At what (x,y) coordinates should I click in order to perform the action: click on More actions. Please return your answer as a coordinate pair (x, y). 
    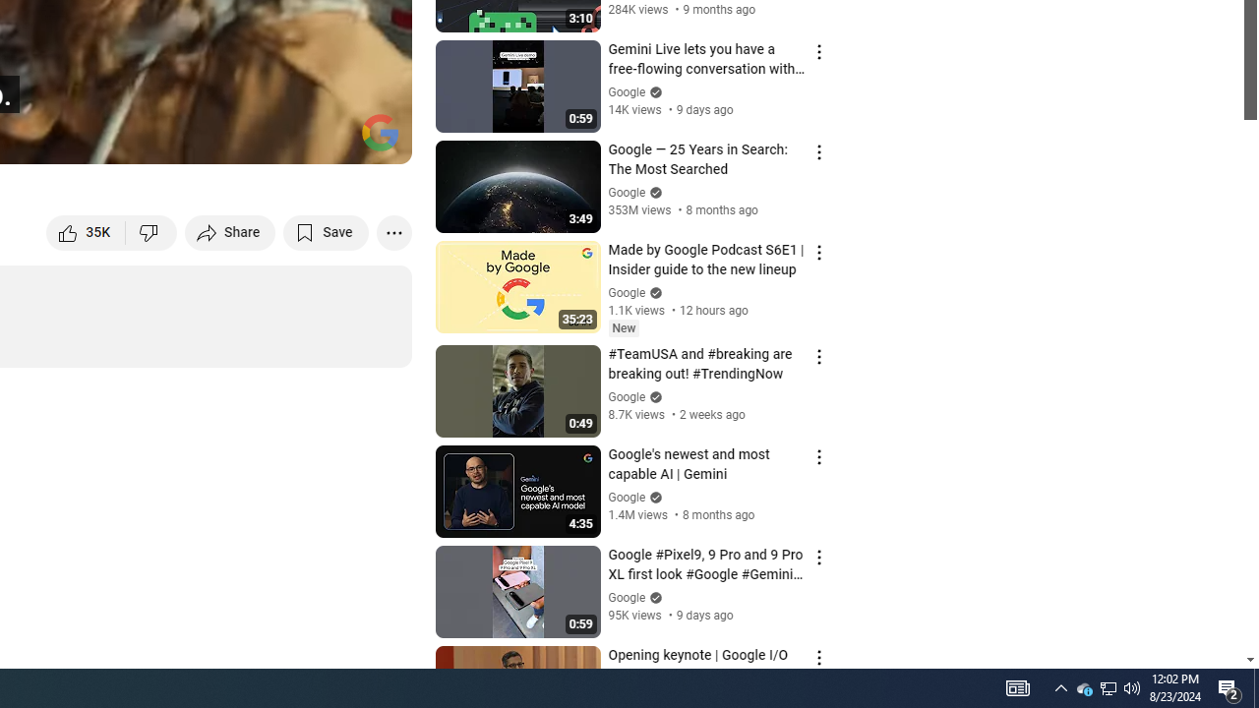
    Looking at the image, I should click on (393, 232).